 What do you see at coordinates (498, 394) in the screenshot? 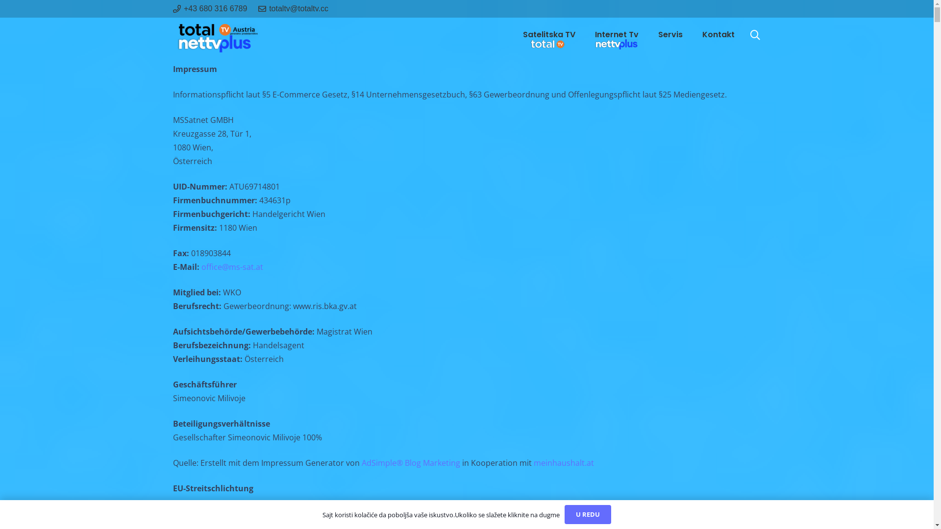
I see `Uredjaji` at bounding box center [498, 394].